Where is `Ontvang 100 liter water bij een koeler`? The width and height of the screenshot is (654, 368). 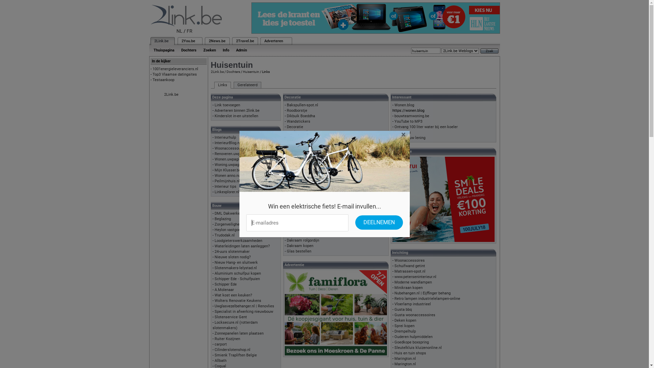
Ontvang 100 liter water bij een koeler is located at coordinates (426, 127).